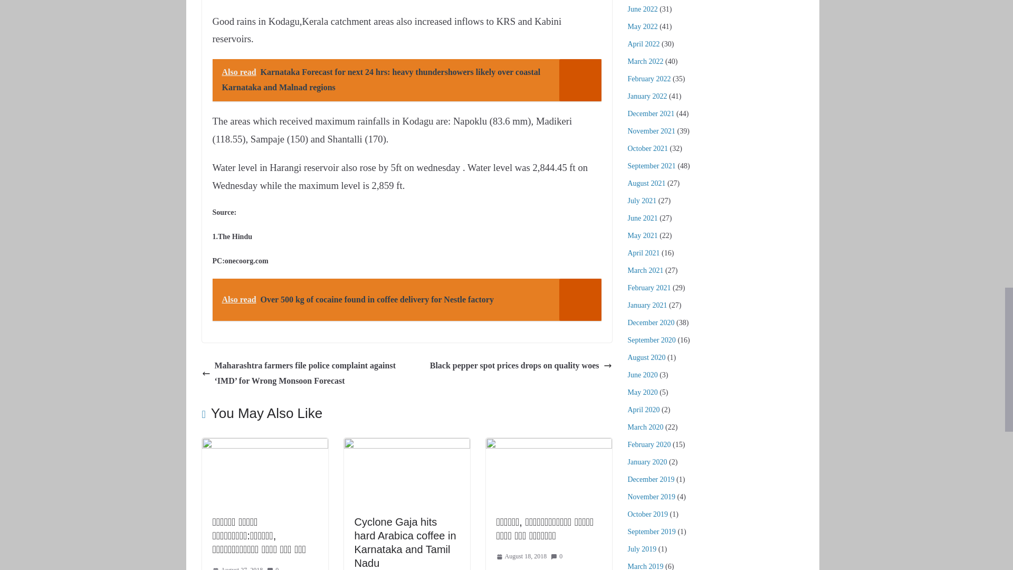 The width and height of the screenshot is (1013, 570). Describe the element at coordinates (520, 366) in the screenshot. I see `Black pepper spot prices drops on quality woes` at that location.